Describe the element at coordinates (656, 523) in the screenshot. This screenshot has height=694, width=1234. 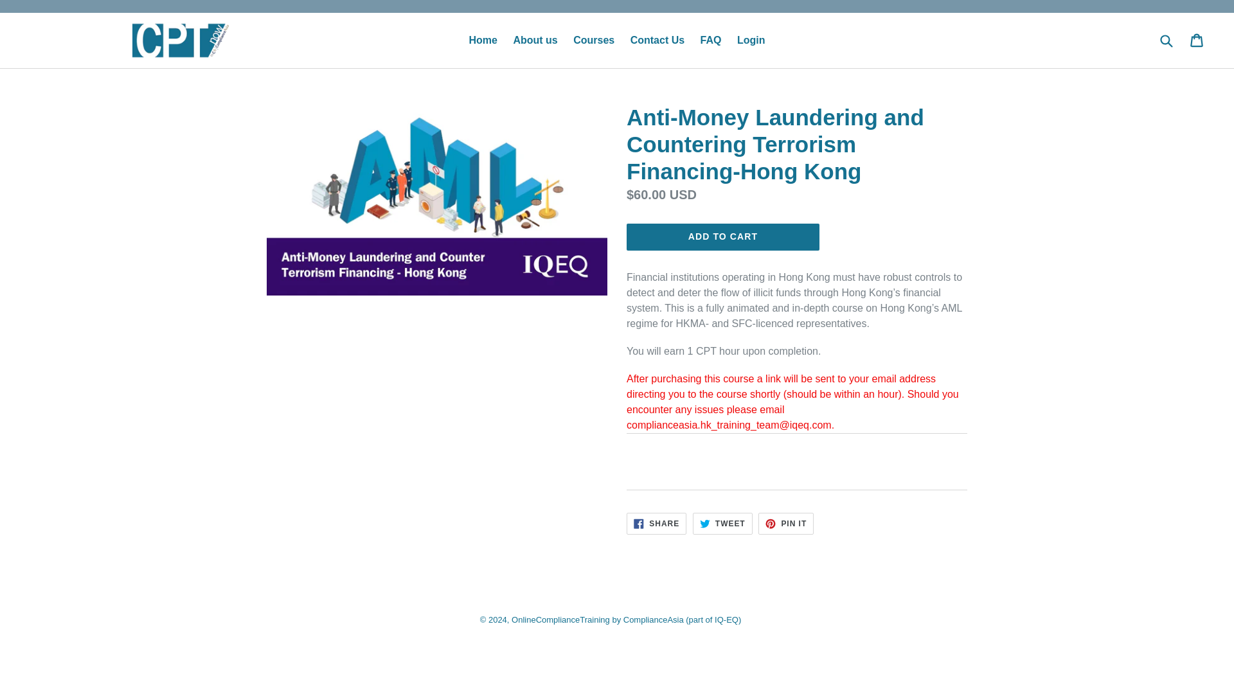
I see `Contact Us` at that location.